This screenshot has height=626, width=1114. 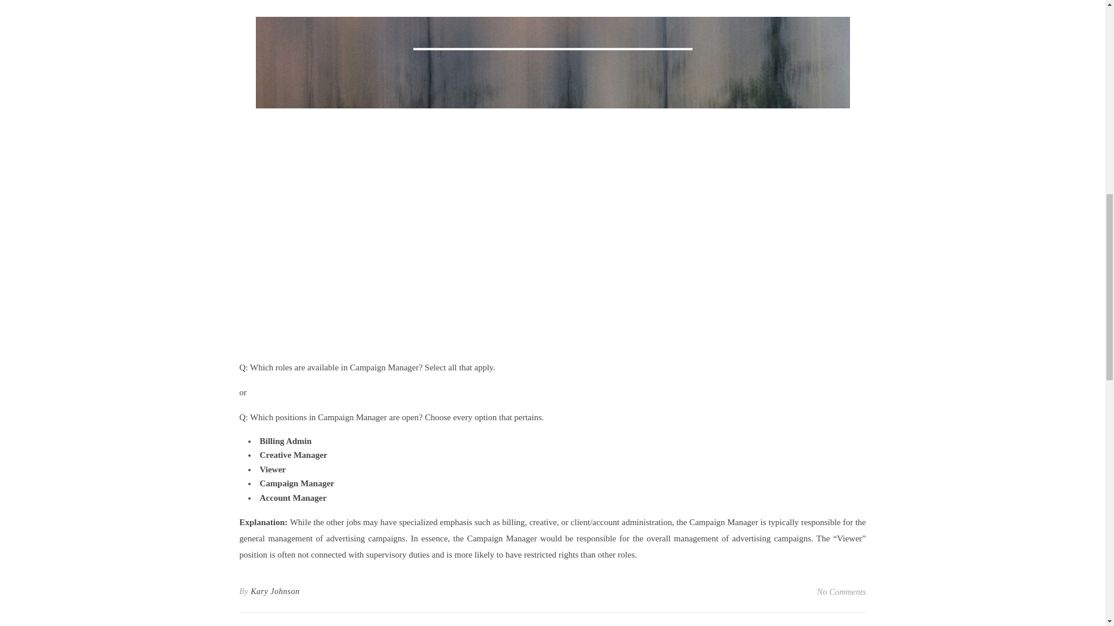 What do you see at coordinates (275, 591) in the screenshot?
I see `Kary Johnson` at bounding box center [275, 591].